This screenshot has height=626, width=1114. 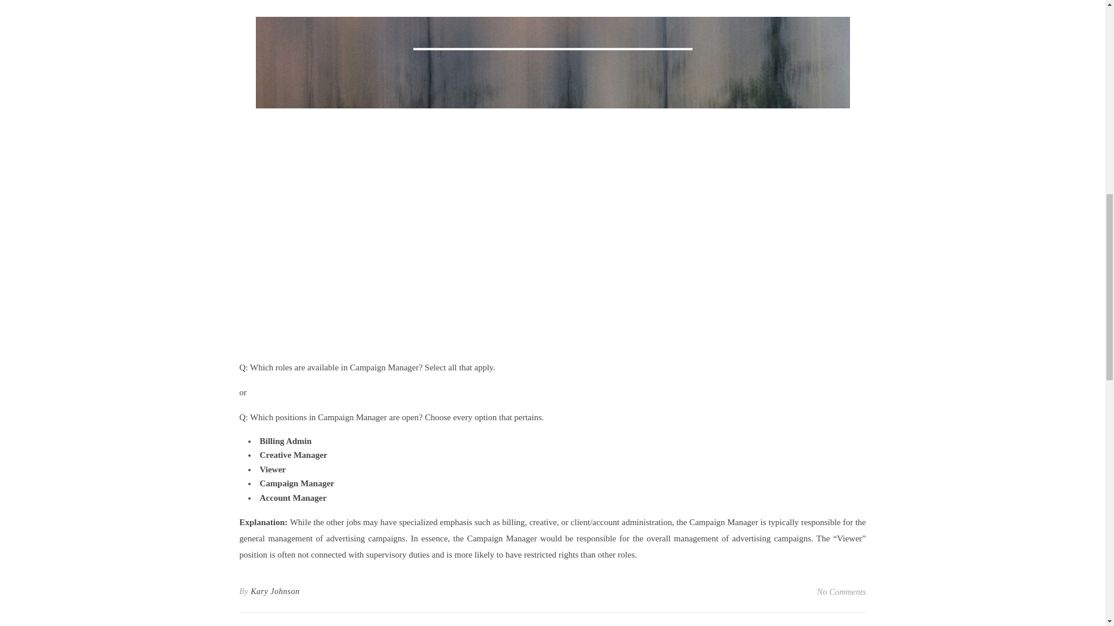 What do you see at coordinates (275, 591) in the screenshot?
I see `Kary Johnson` at bounding box center [275, 591].